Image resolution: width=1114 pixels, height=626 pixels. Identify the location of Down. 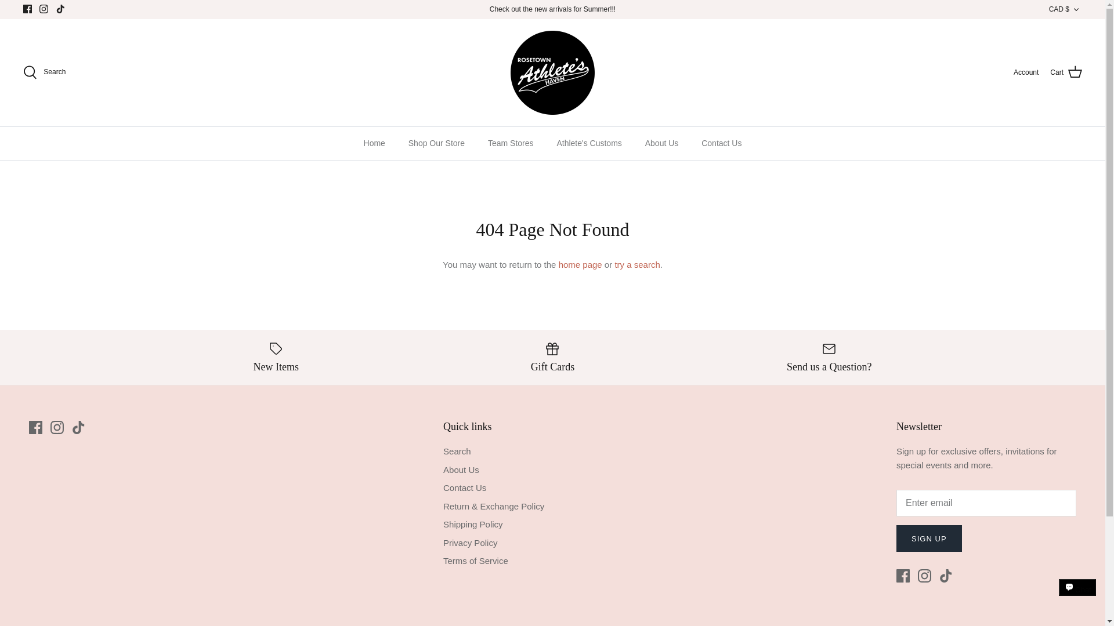
(1076, 9).